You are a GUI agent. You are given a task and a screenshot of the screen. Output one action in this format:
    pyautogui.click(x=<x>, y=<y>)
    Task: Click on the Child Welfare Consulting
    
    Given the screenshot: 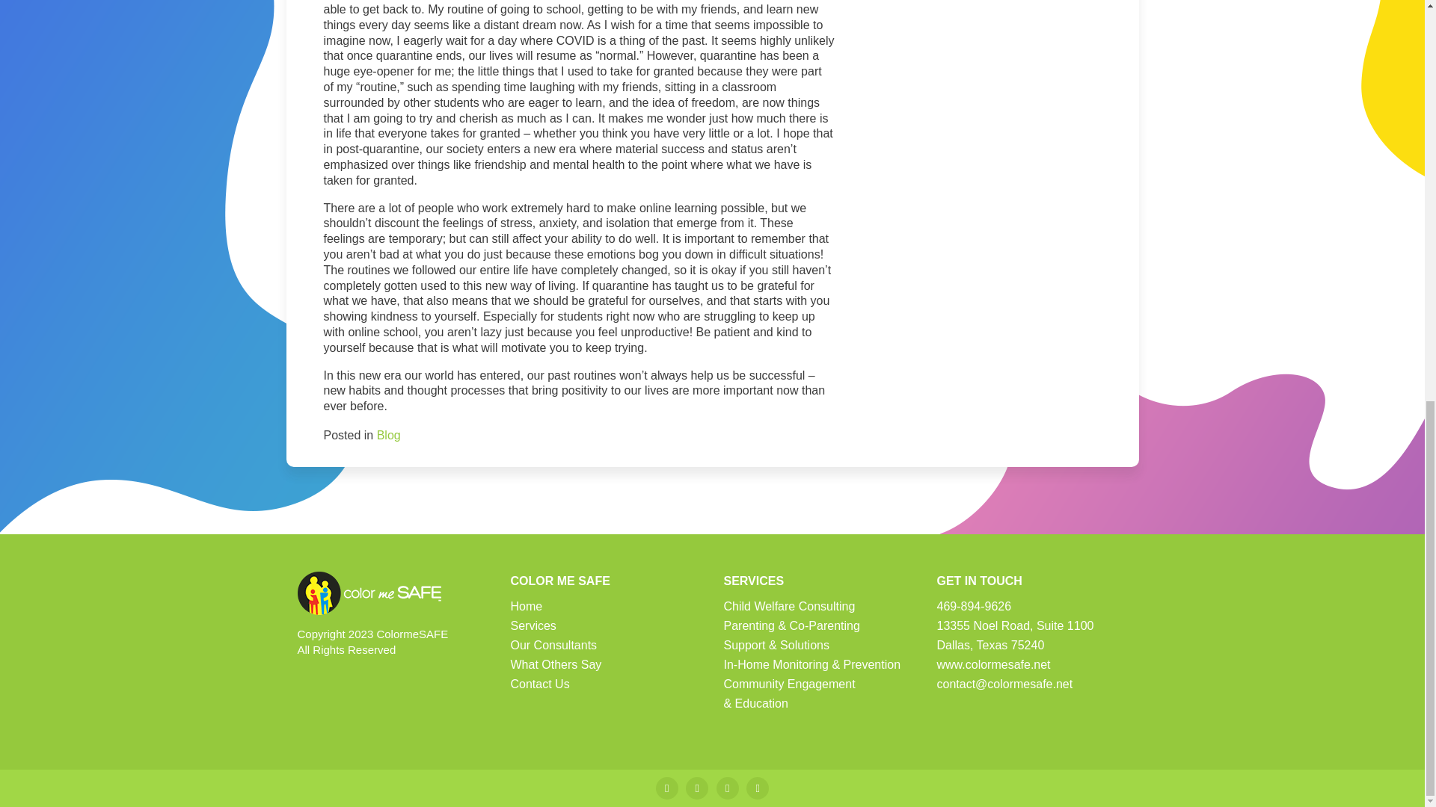 What is the action you would take?
    pyautogui.click(x=790, y=606)
    